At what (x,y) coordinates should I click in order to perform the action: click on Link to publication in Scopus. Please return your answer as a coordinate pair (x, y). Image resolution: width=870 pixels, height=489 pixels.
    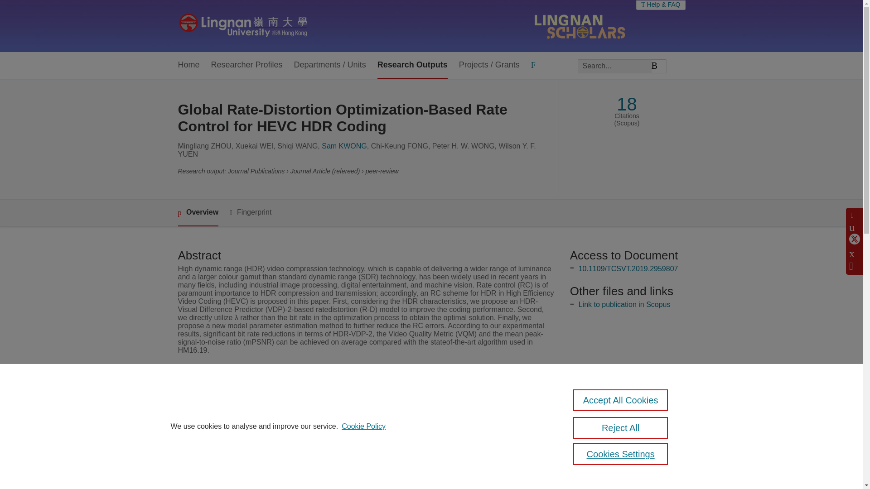
    Looking at the image, I should click on (624, 304).